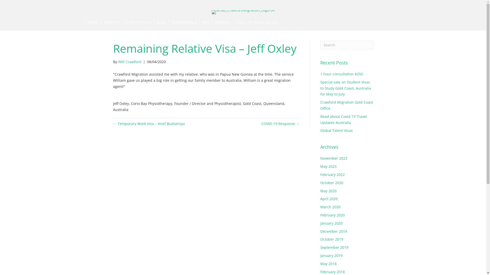  Describe the element at coordinates (333, 175) in the screenshot. I see `February 2022` at that location.